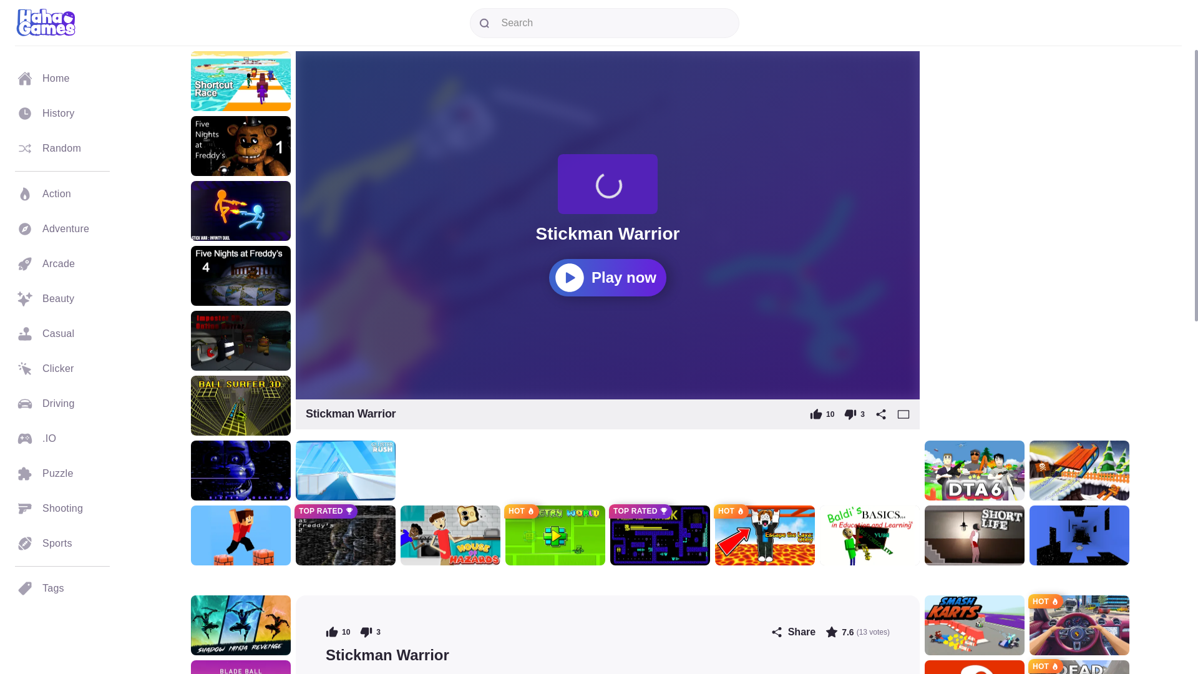  What do you see at coordinates (62, 114) in the screenshot?
I see `History` at bounding box center [62, 114].